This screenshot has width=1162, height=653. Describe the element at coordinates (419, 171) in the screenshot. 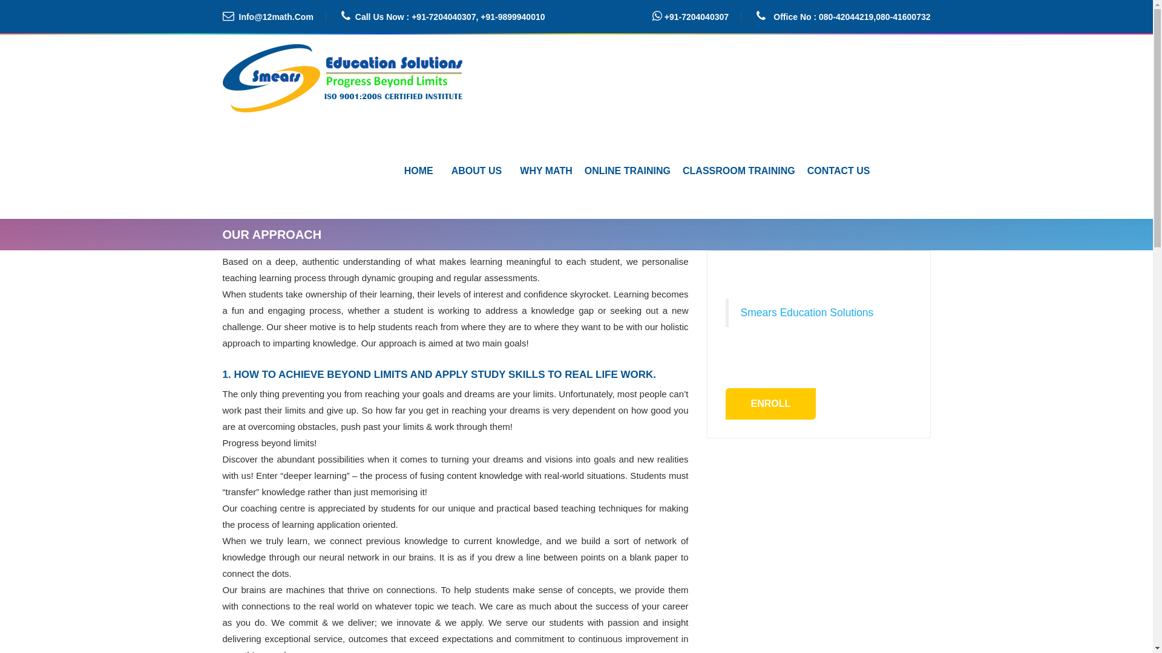

I see `HOME` at that location.